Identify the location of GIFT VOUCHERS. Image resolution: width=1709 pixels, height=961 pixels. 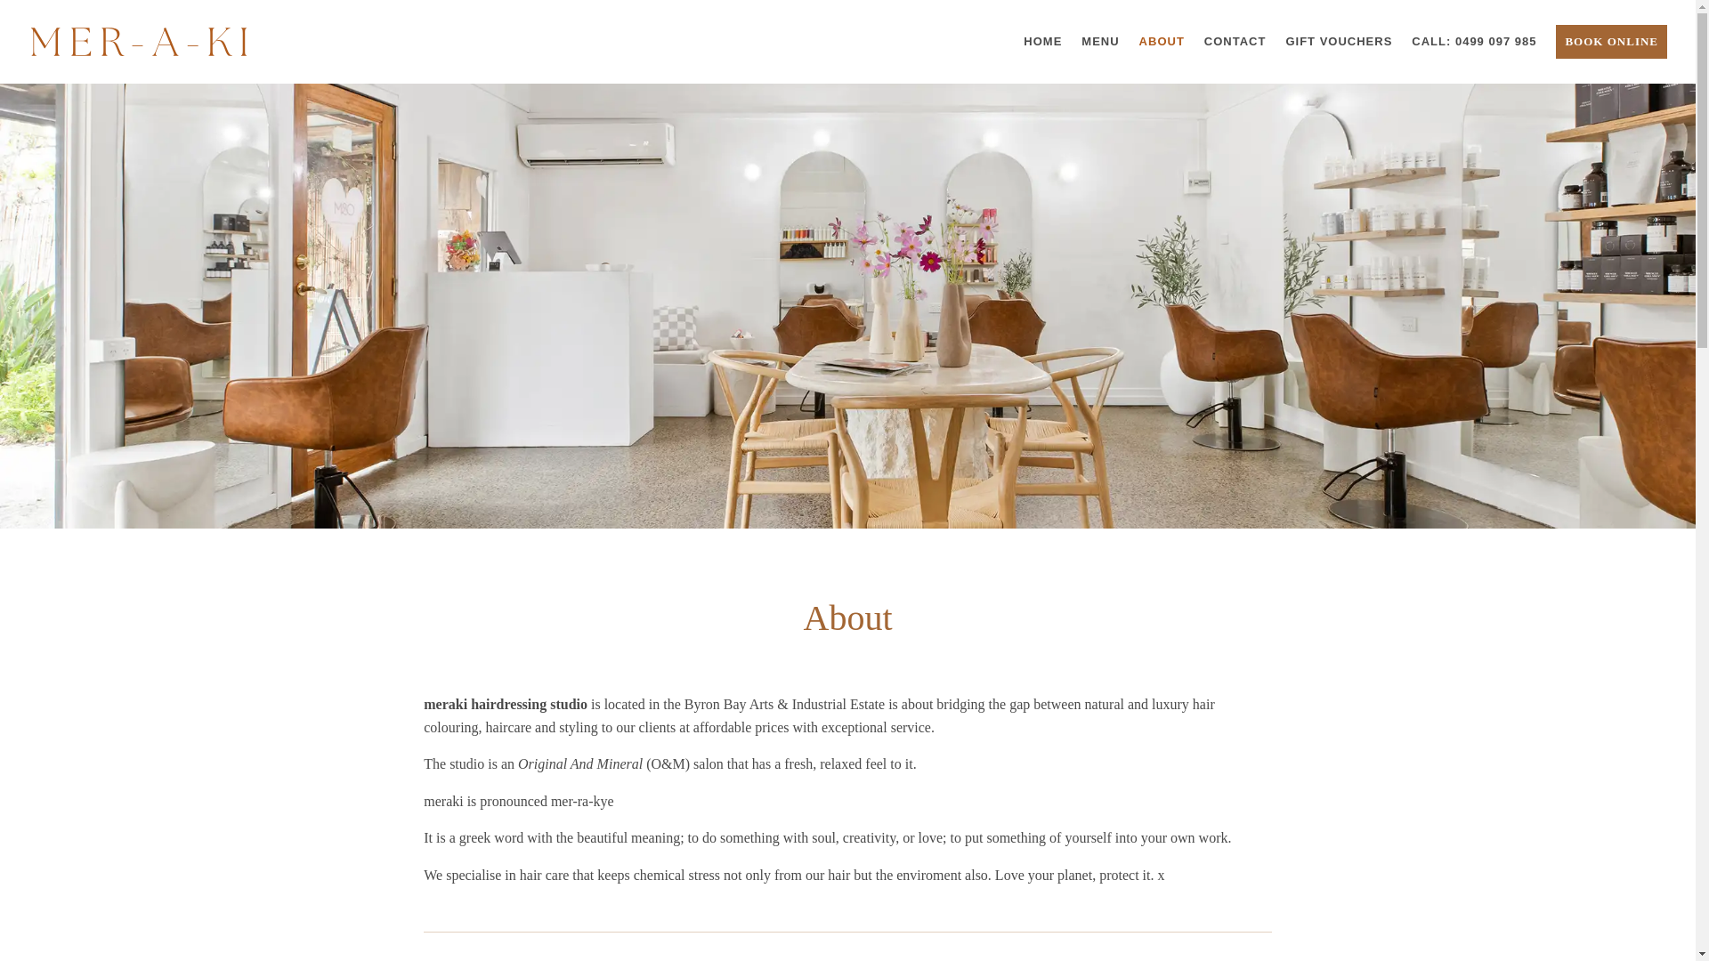
(1339, 59).